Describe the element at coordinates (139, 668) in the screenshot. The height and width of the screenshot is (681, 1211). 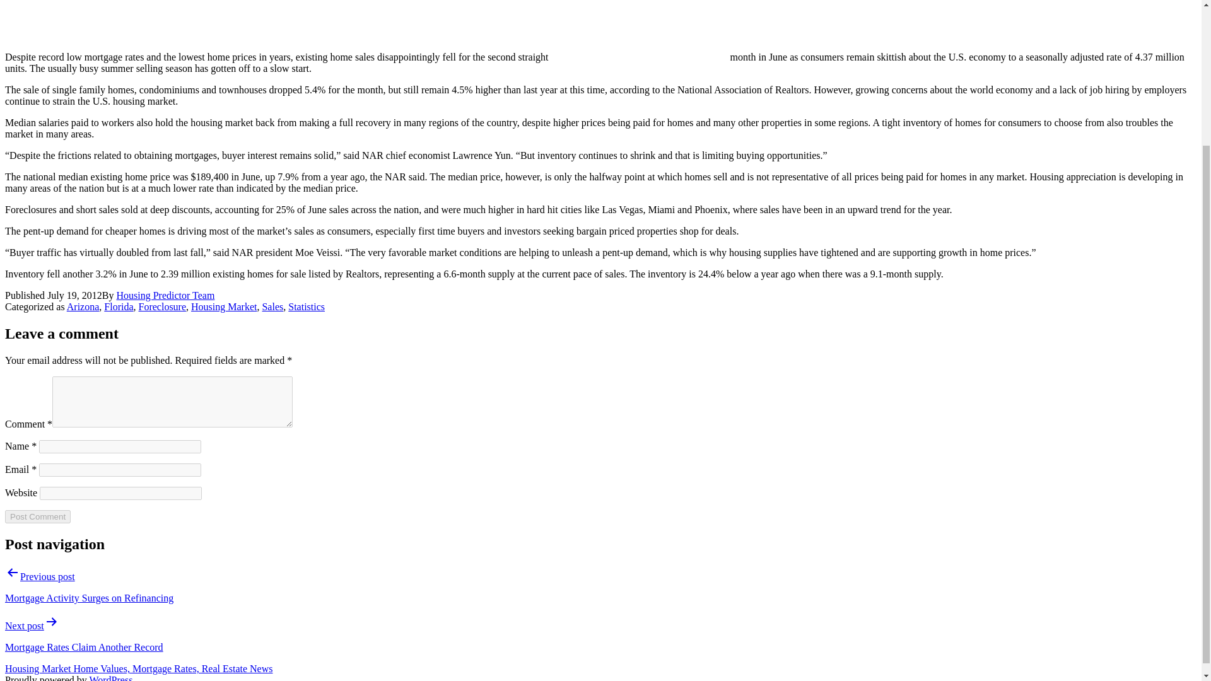
I see `Housing Market Home Values, Mortgage Rates, Real Estate News` at that location.